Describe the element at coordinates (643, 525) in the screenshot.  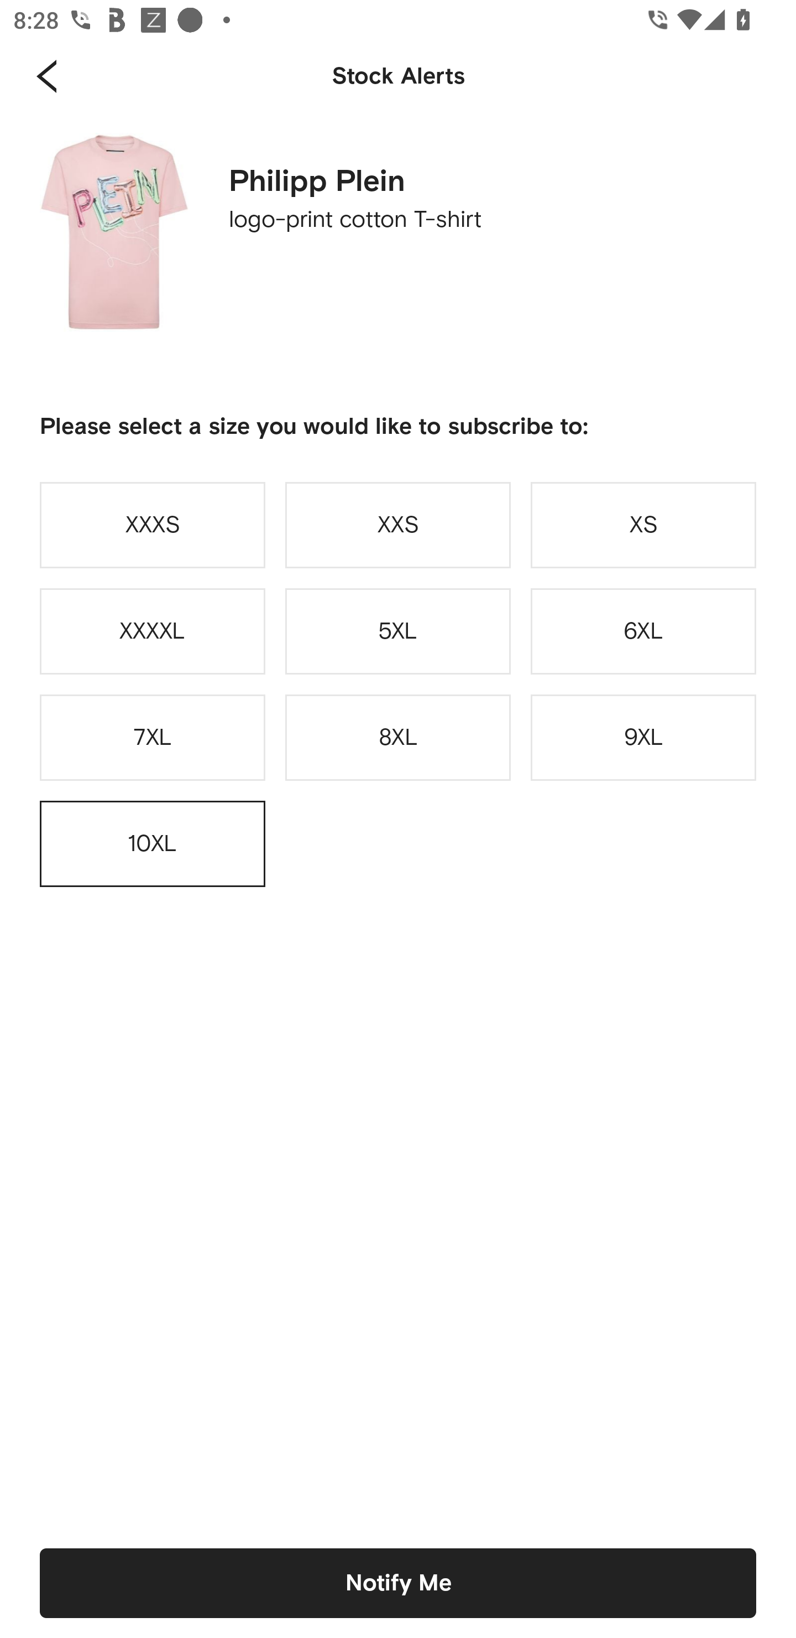
I see `XS` at that location.